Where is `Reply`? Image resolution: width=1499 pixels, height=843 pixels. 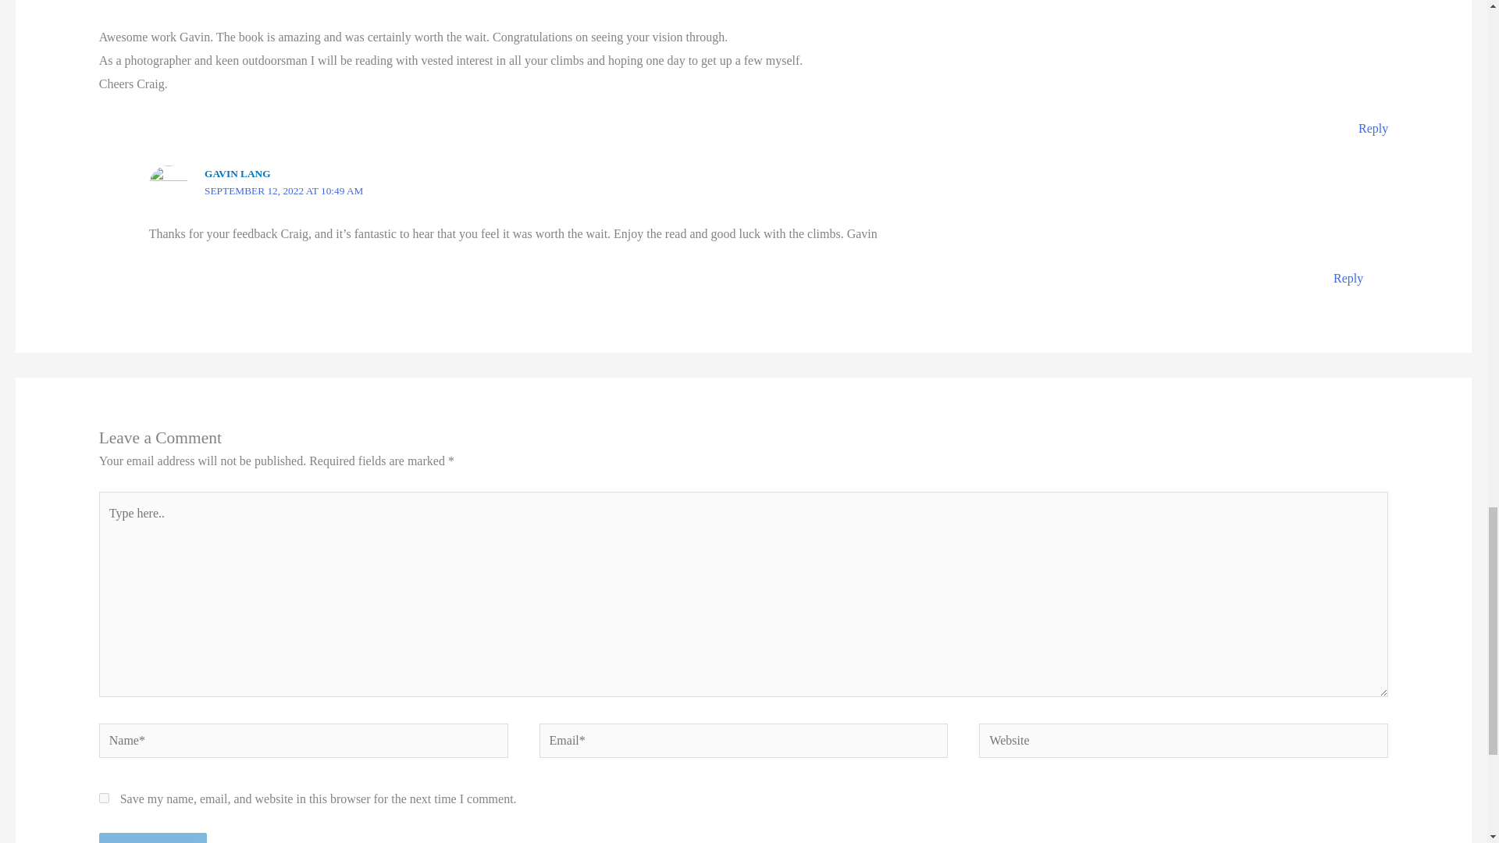 Reply is located at coordinates (1373, 128).